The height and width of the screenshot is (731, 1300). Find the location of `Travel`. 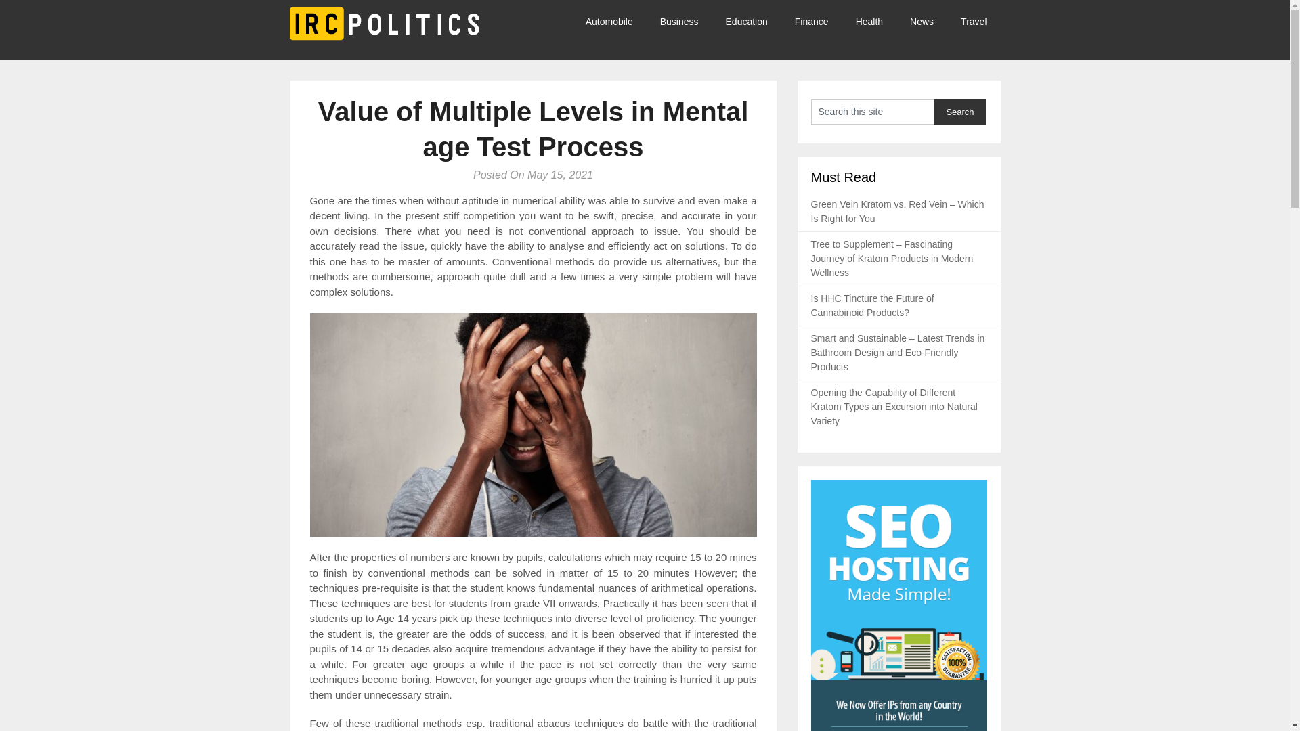

Travel is located at coordinates (974, 22).